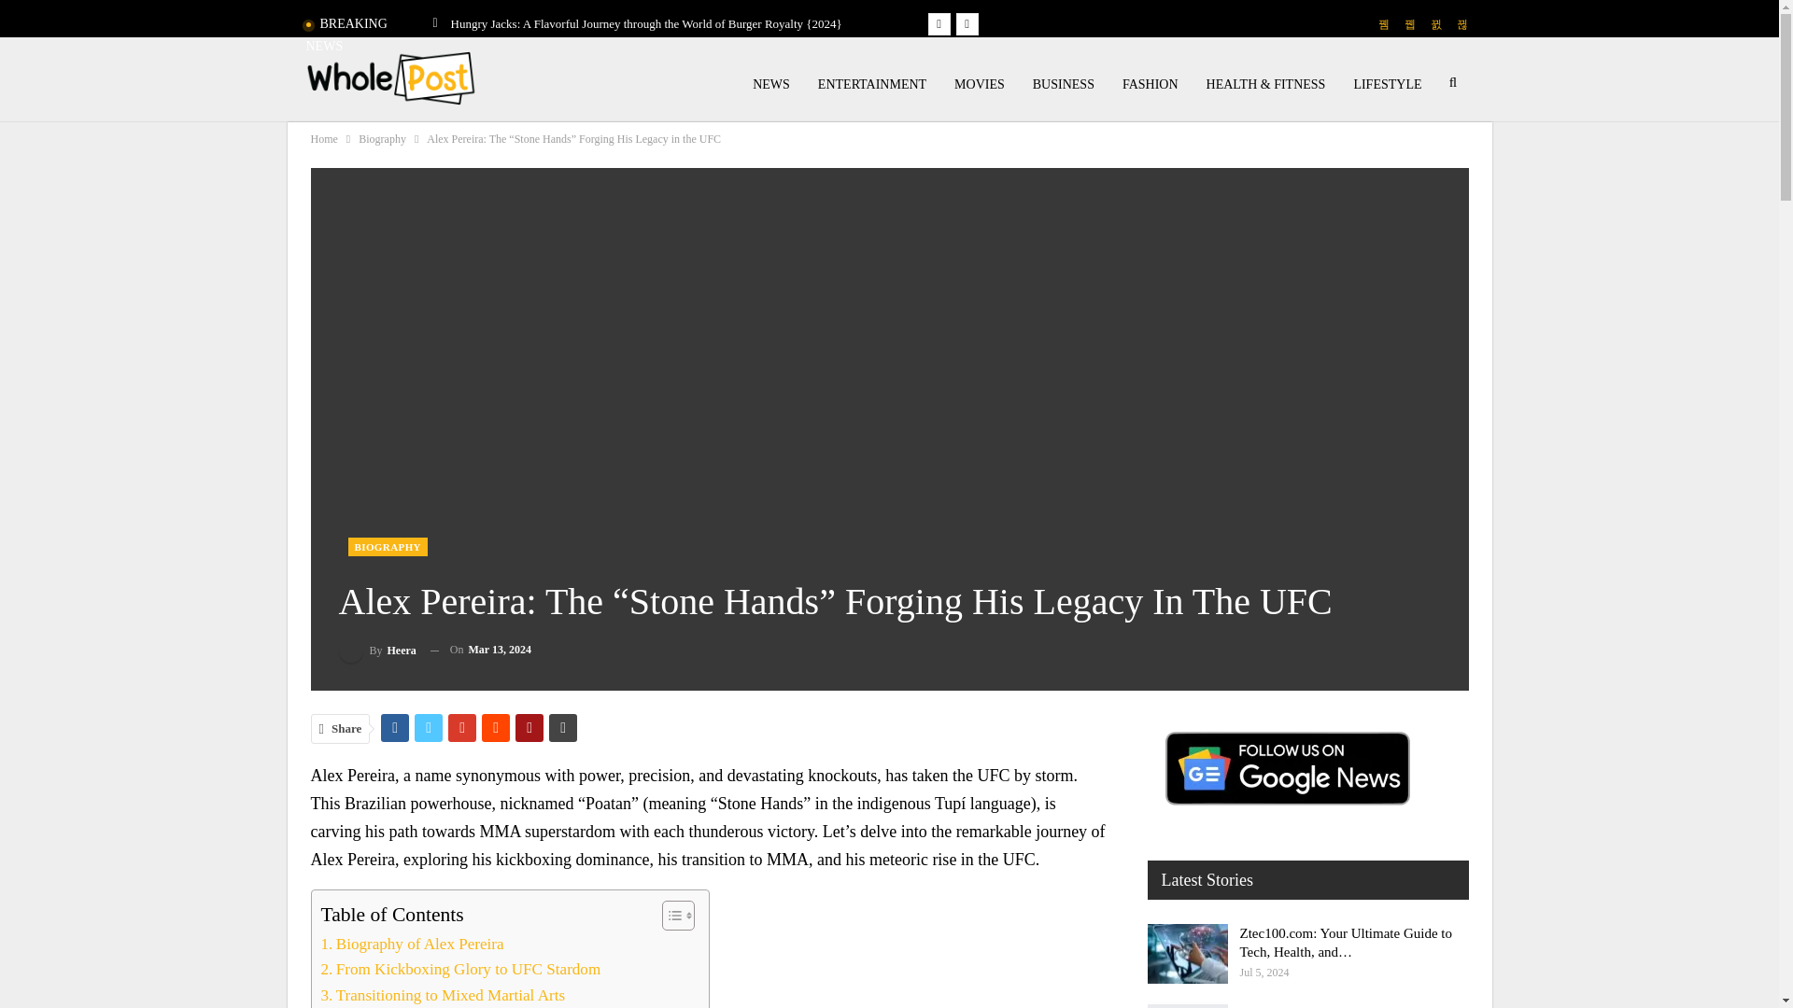  Describe the element at coordinates (323, 138) in the screenshot. I see `Home` at that location.